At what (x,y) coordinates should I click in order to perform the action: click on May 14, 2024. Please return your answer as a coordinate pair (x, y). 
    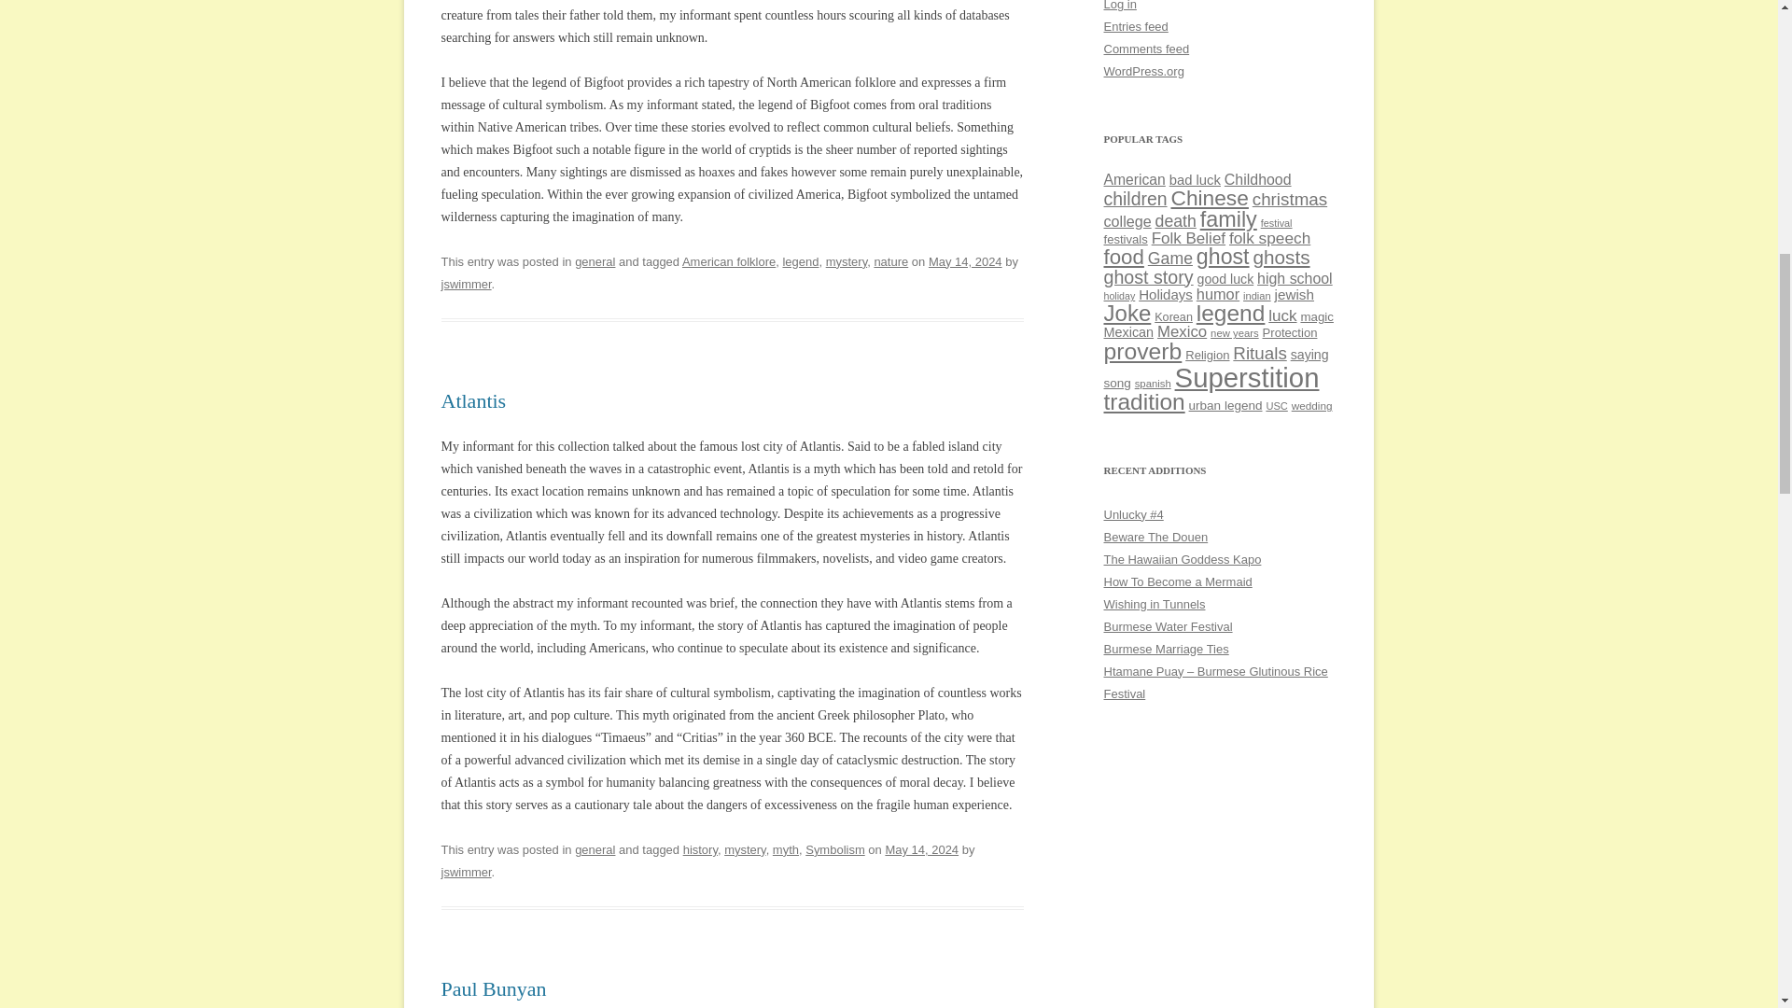
    Looking at the image, I should click on (922, 849).